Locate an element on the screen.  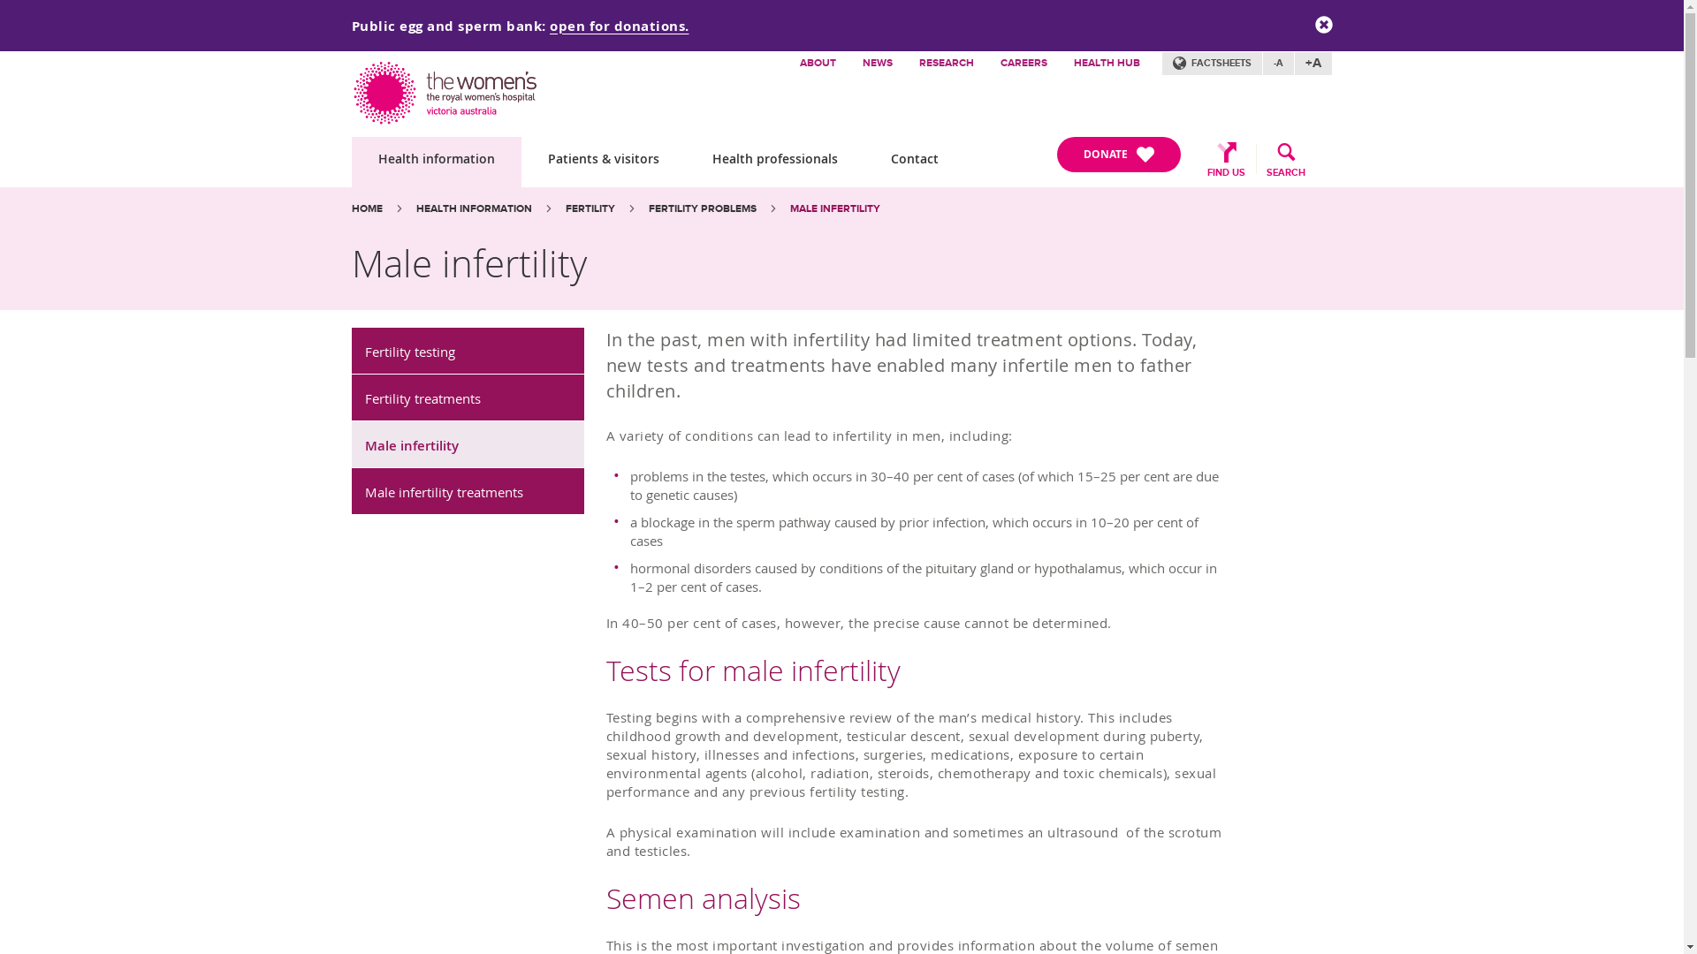
HEALTH INFORMATION is located at coordinates (474, 208).